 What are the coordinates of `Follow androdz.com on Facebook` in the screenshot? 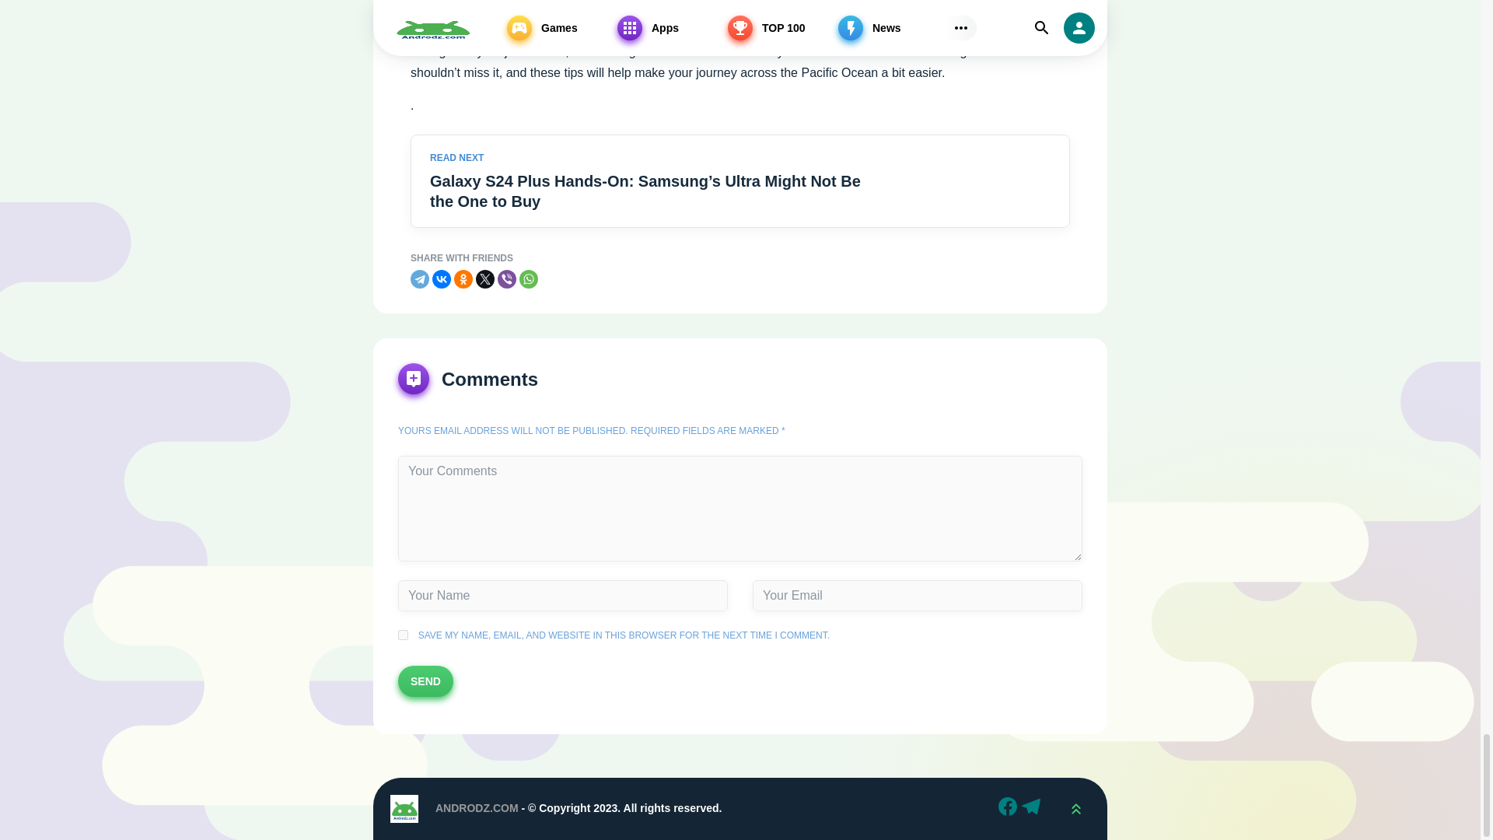 It's located at (1009, 809).